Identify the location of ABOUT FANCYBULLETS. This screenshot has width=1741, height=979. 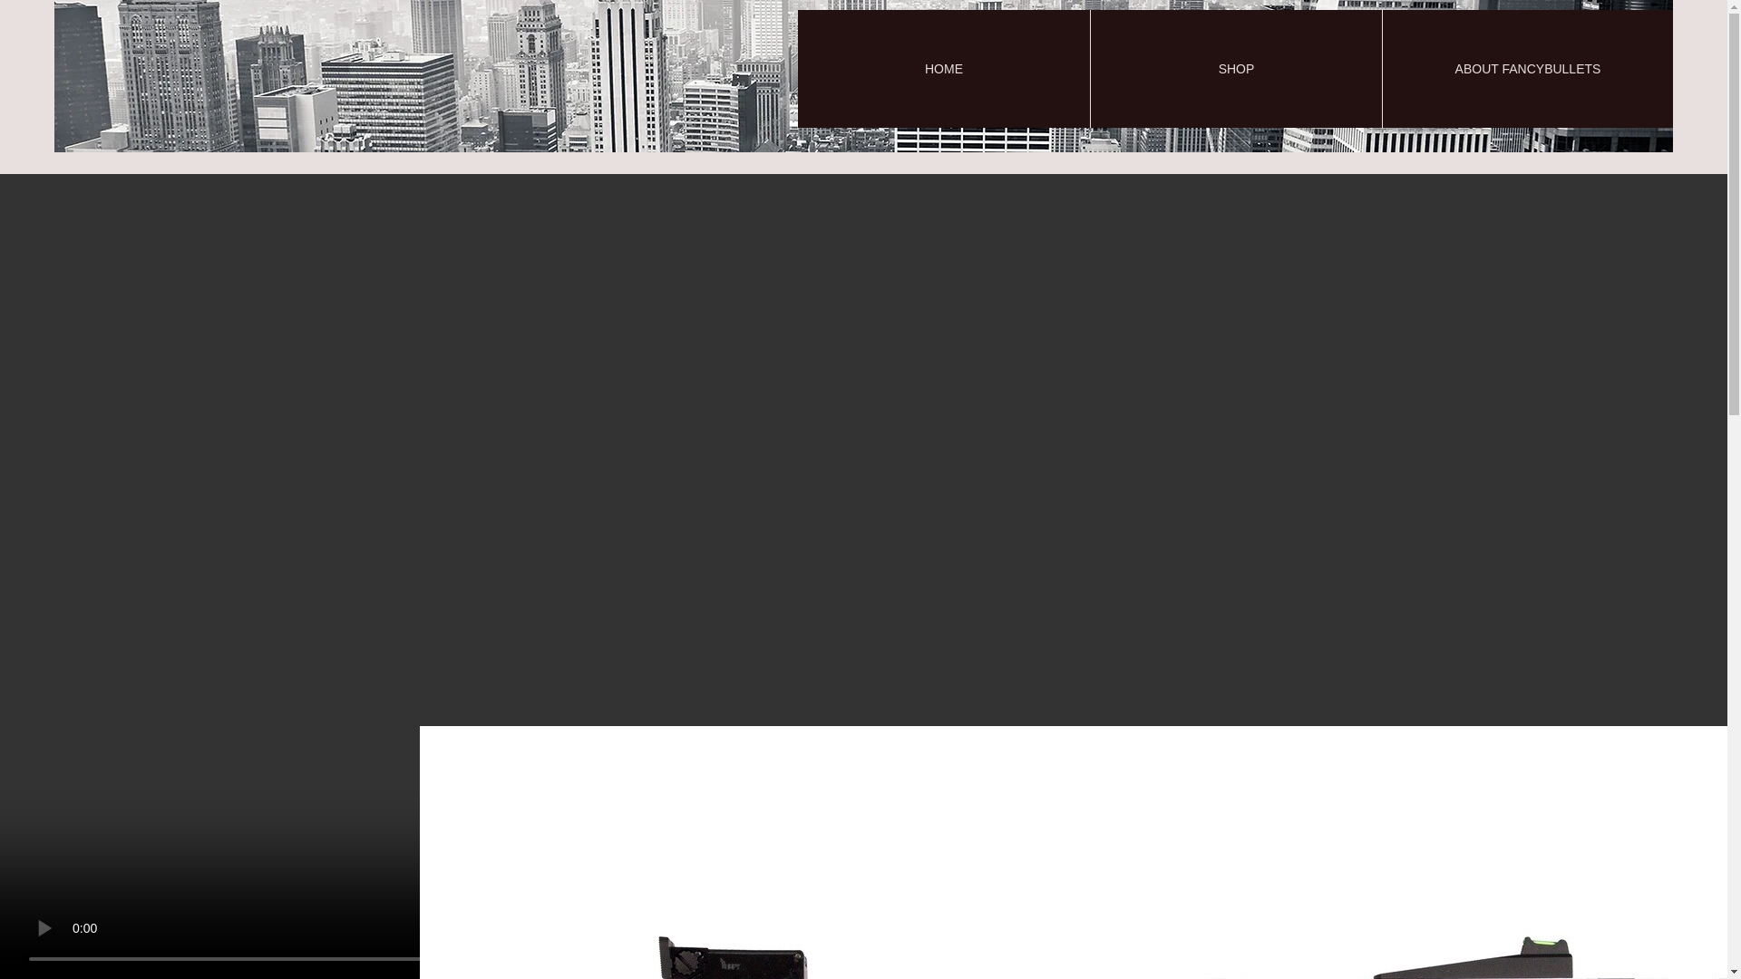
(1527, 69).